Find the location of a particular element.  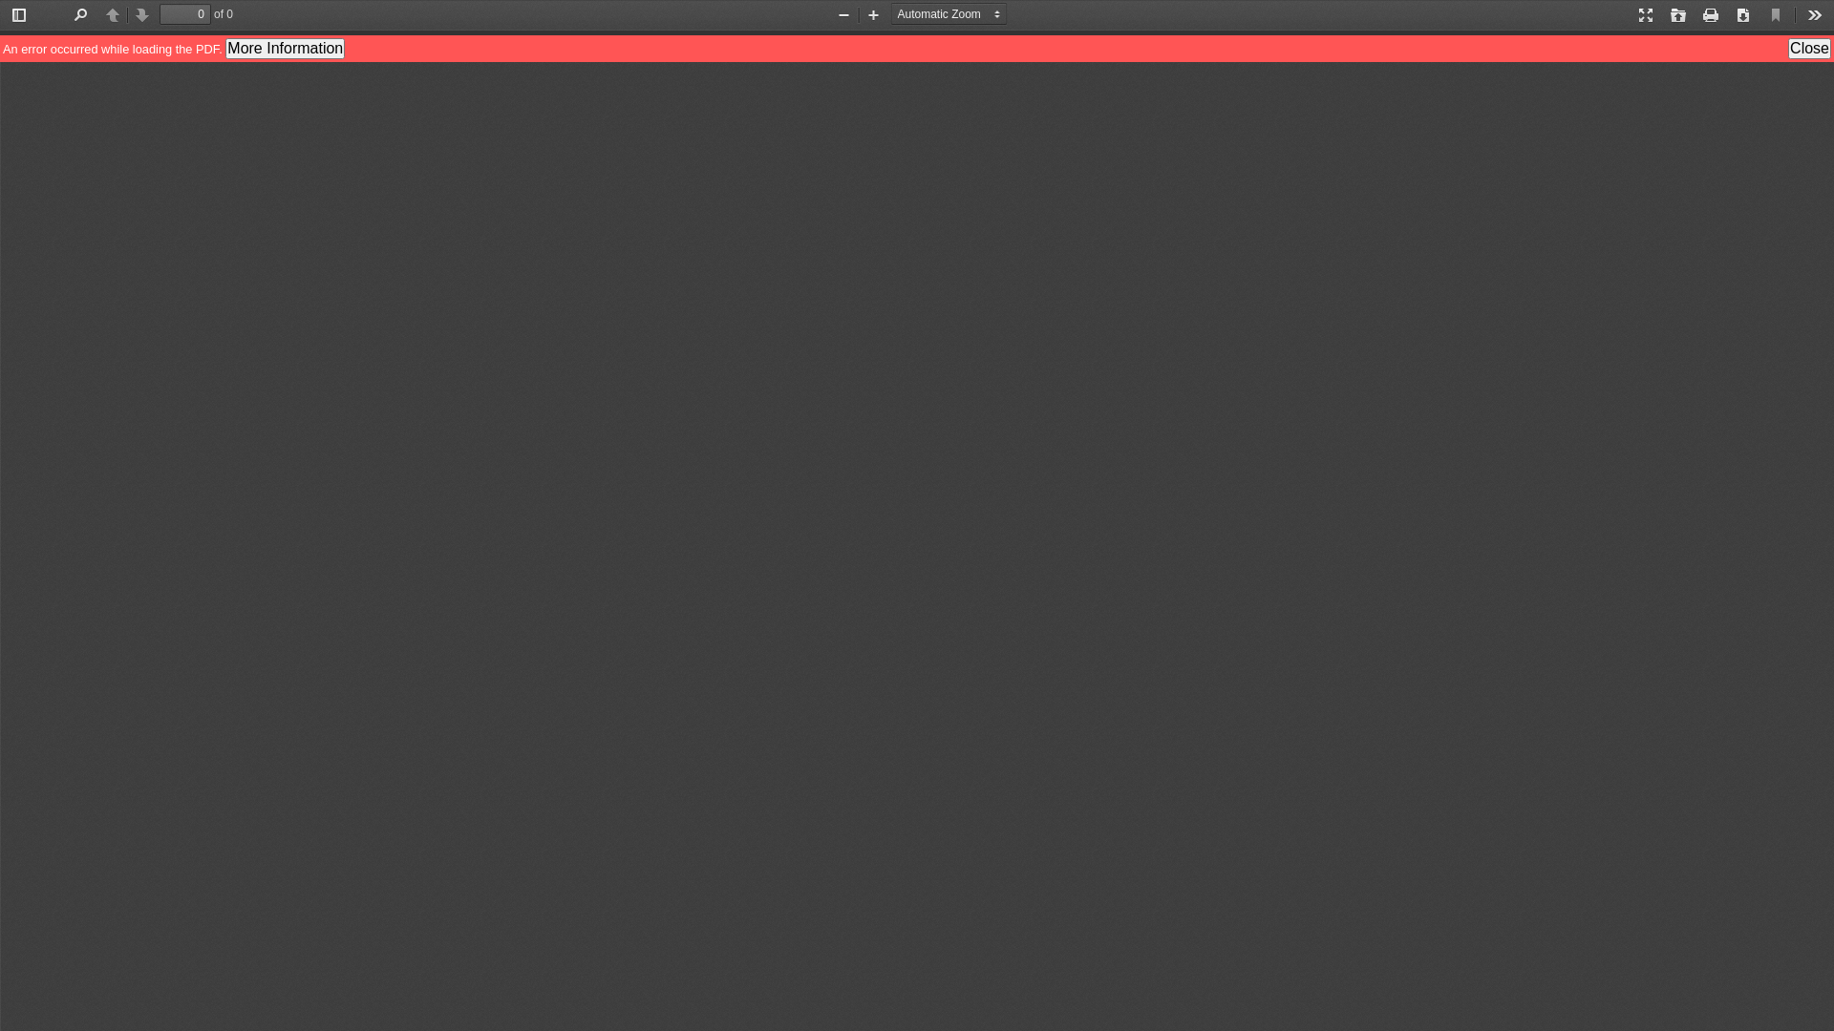

Previous Page is located at coordinates (113, 15).